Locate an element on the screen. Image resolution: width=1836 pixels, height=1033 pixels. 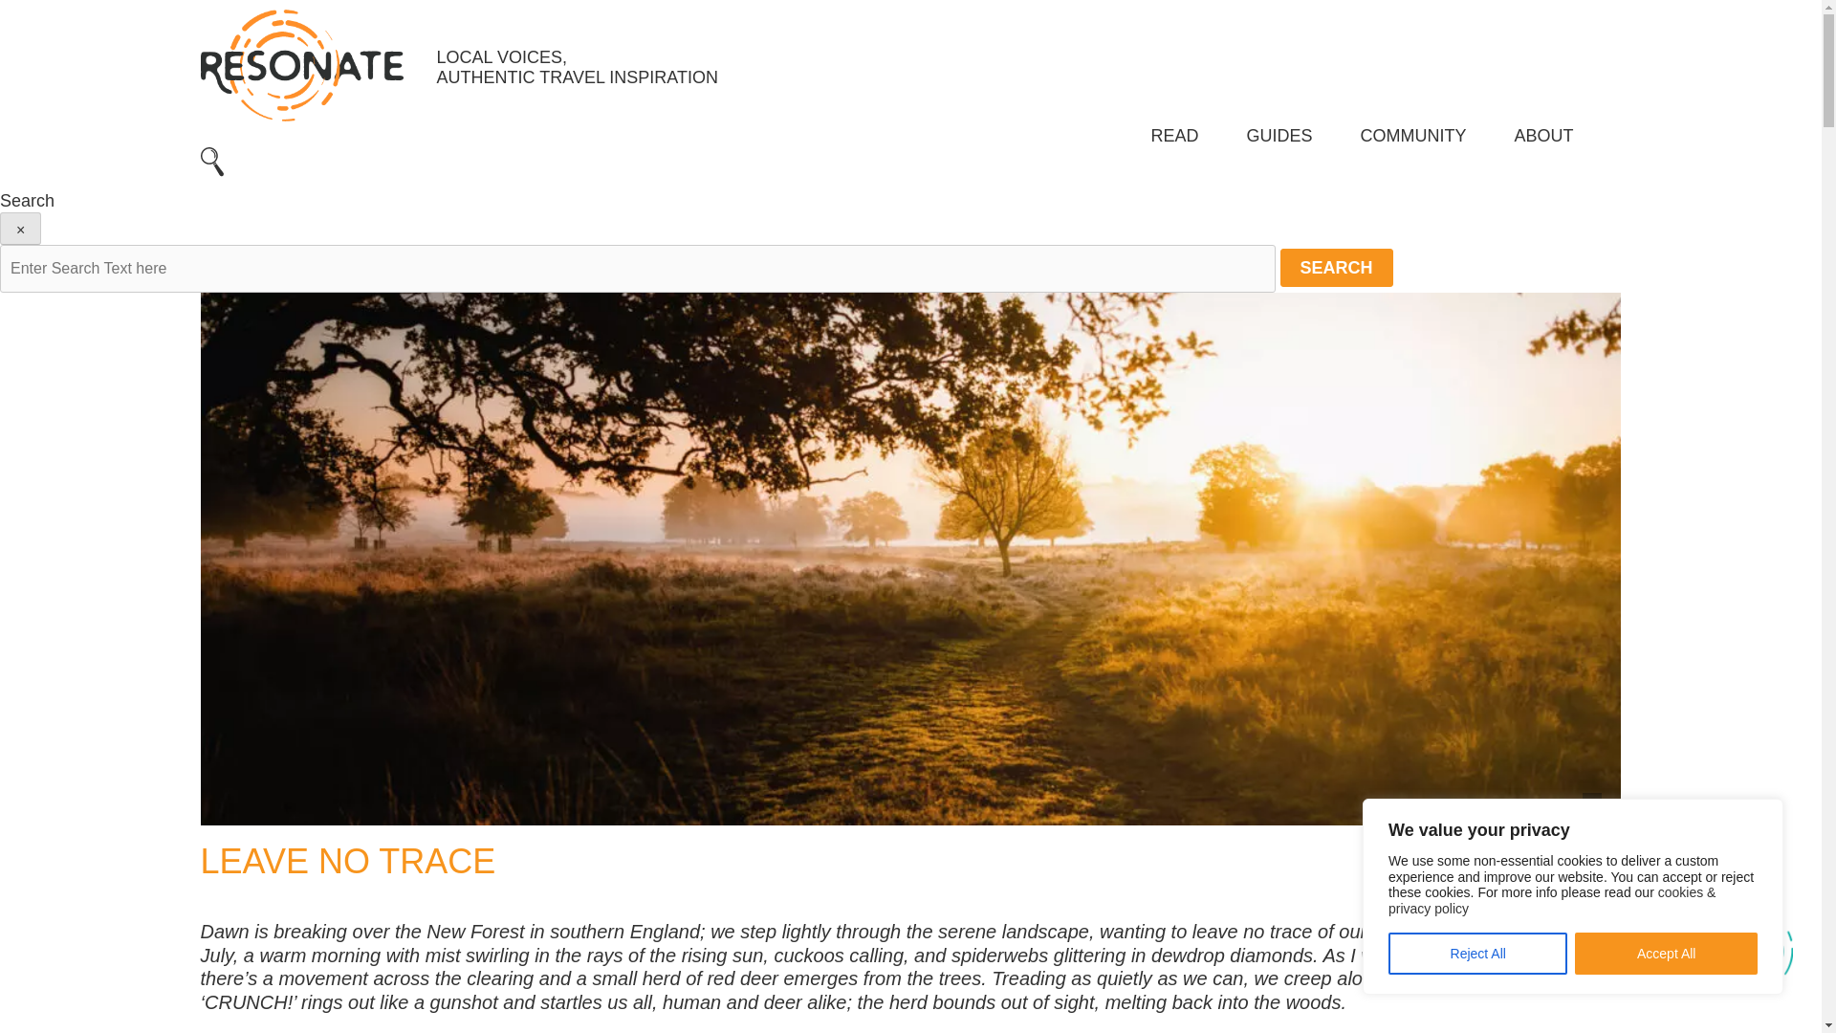
ABOUT is located at coordinates (1543, 136).